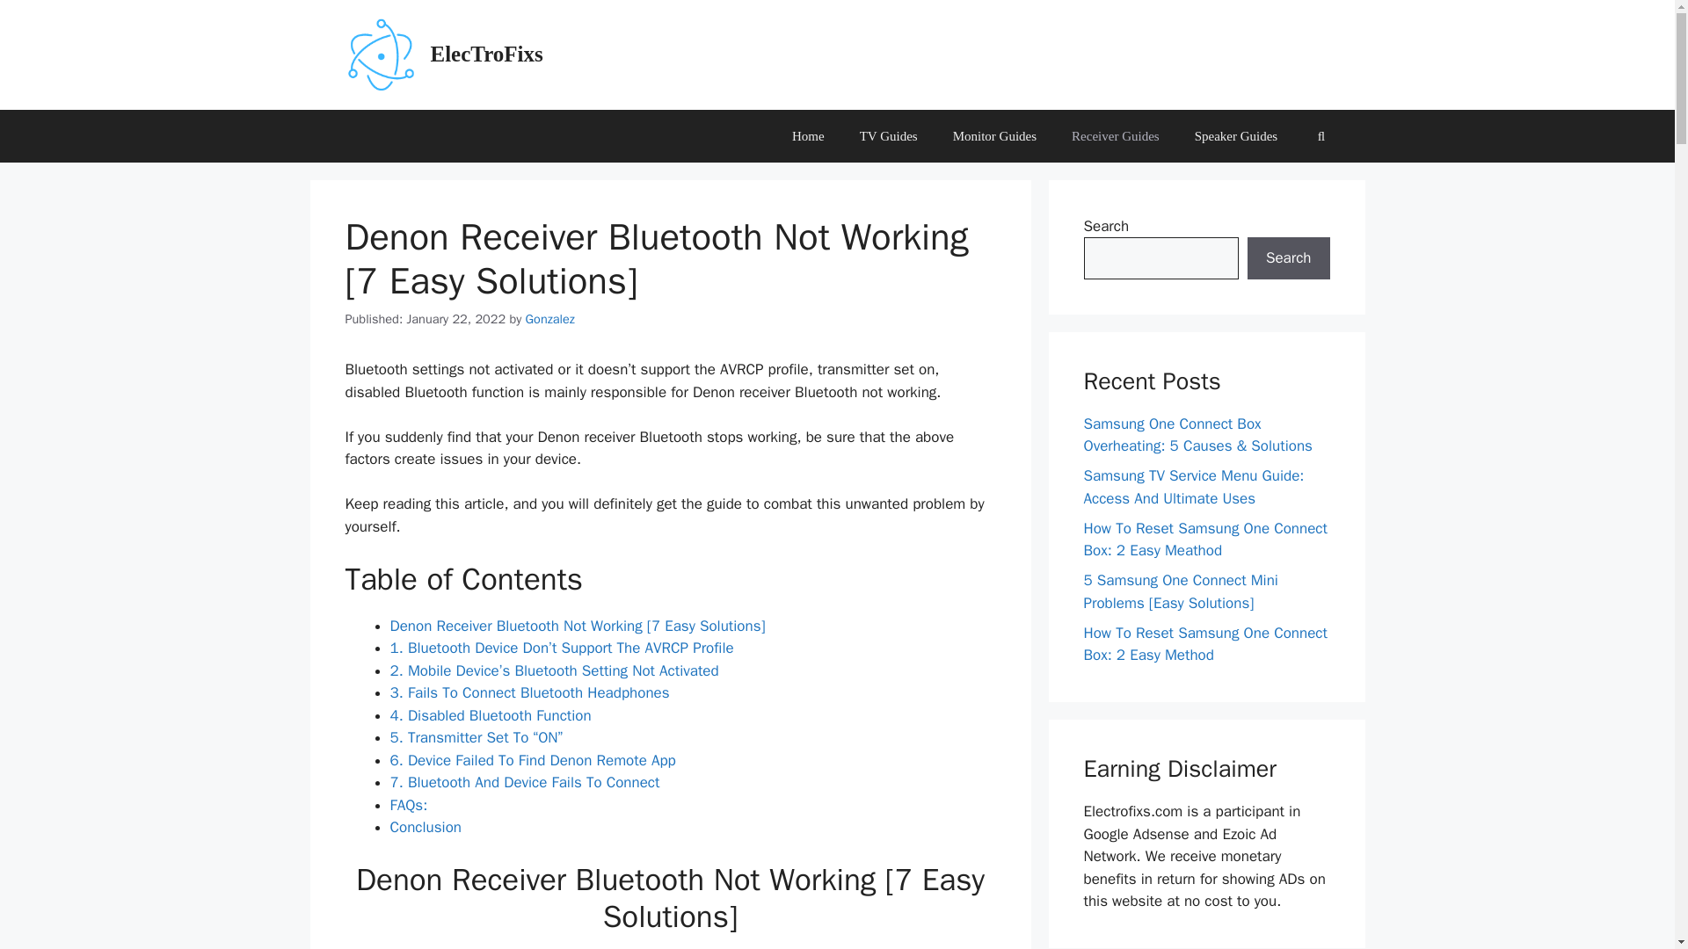 The width and height of the screenshot is (1688, 949). I want to click on 4. Disabled Bluetooth Function, so click(491, 715).